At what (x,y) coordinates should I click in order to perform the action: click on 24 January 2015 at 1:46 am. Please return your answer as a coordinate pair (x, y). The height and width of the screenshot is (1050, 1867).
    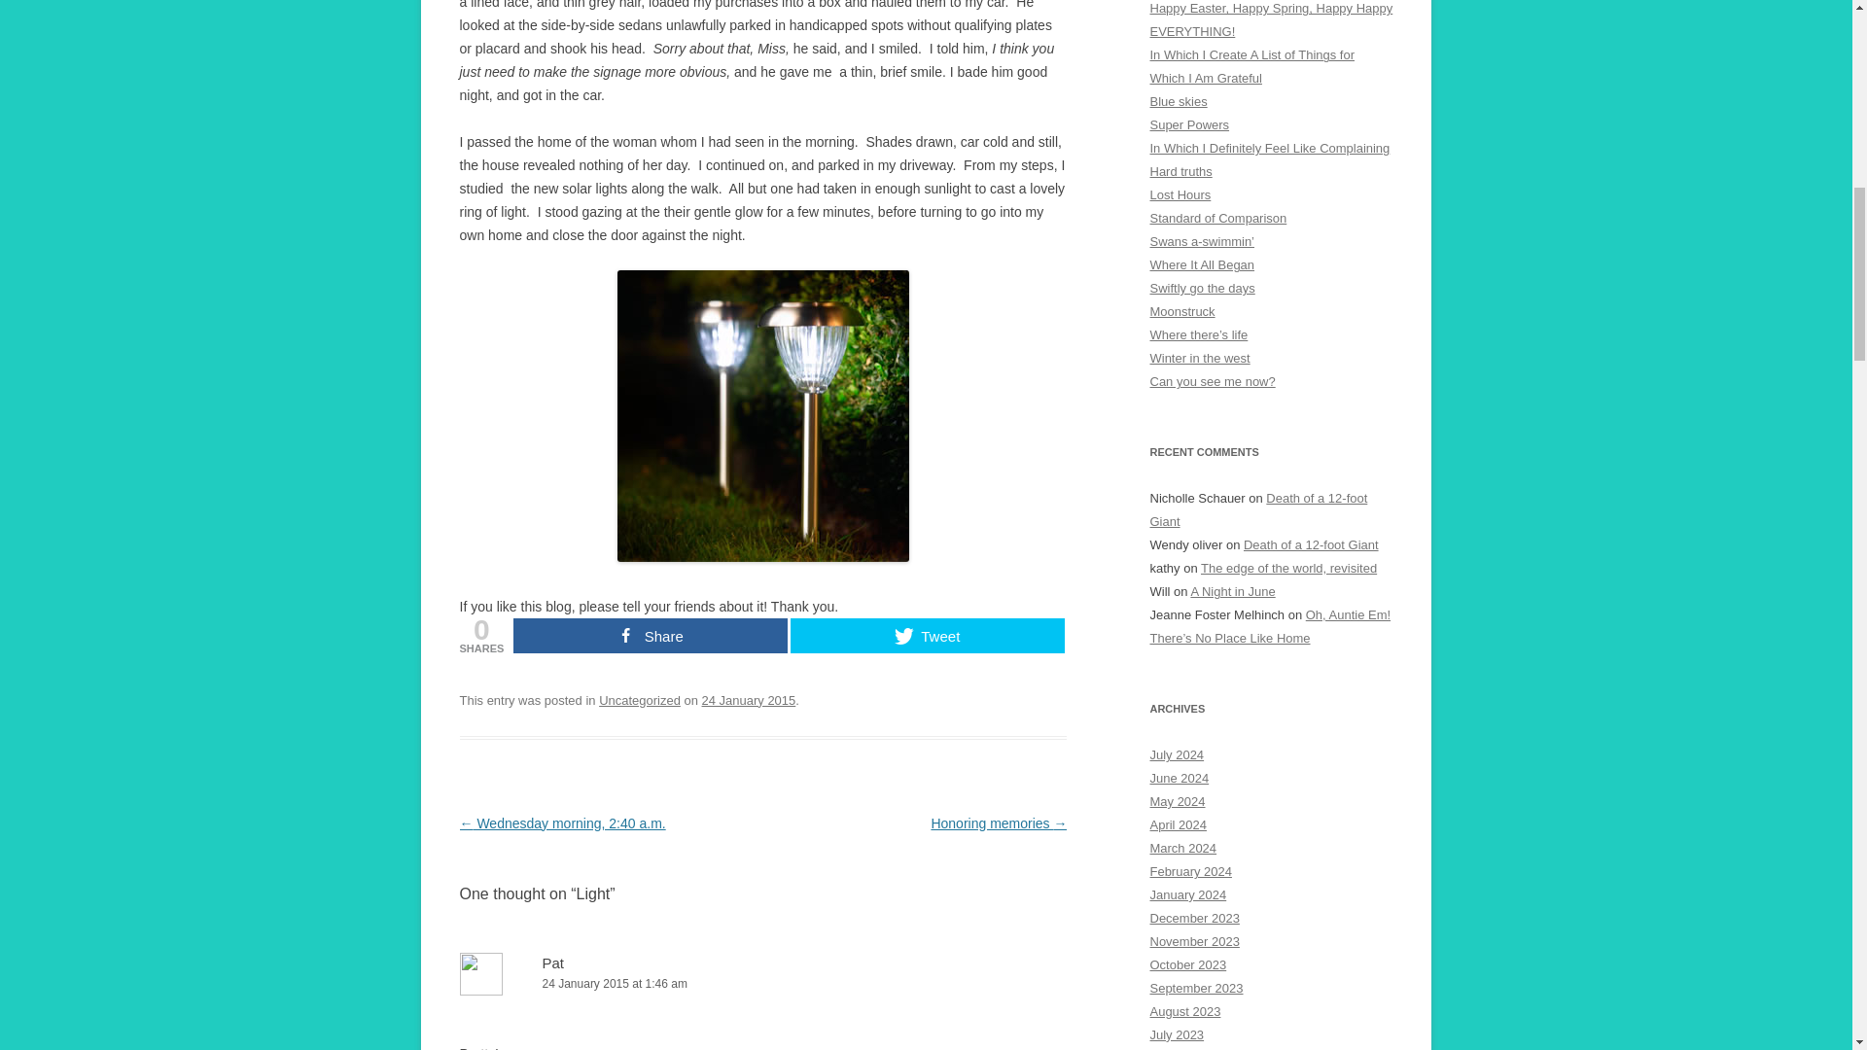
    Looking at the image, I should click on (762, 984).